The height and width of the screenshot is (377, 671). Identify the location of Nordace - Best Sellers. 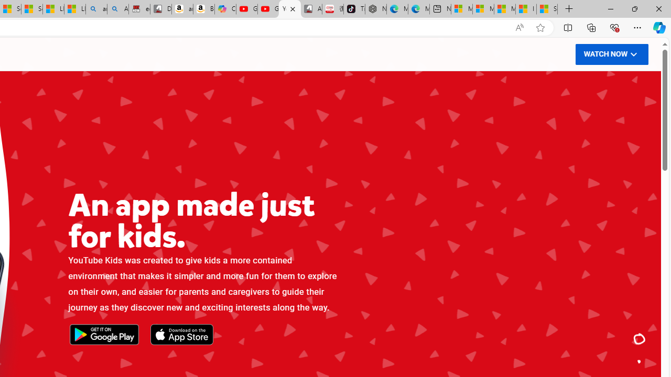
(376, 9).